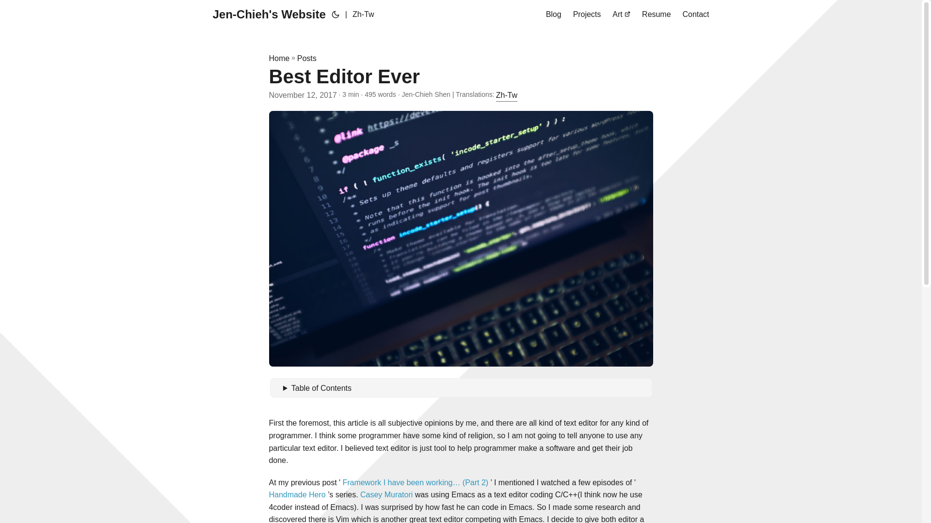 Image resolution: width=931 pixels, height=523 pixels. What do you see at coordinates (306, 58) in the screenshot?
I see `Posts` at bounding box center [306, 58].